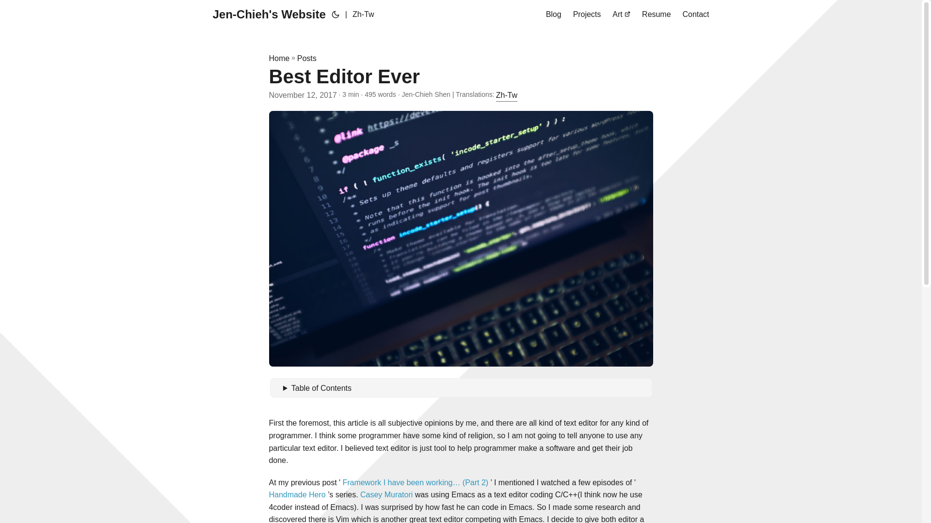 Image resolution: width=931 pixels, height=523 pixels. What do you see at coordinates (306, 58) in the screenshot?
I see `Posts` at bounding box center [306, 58].